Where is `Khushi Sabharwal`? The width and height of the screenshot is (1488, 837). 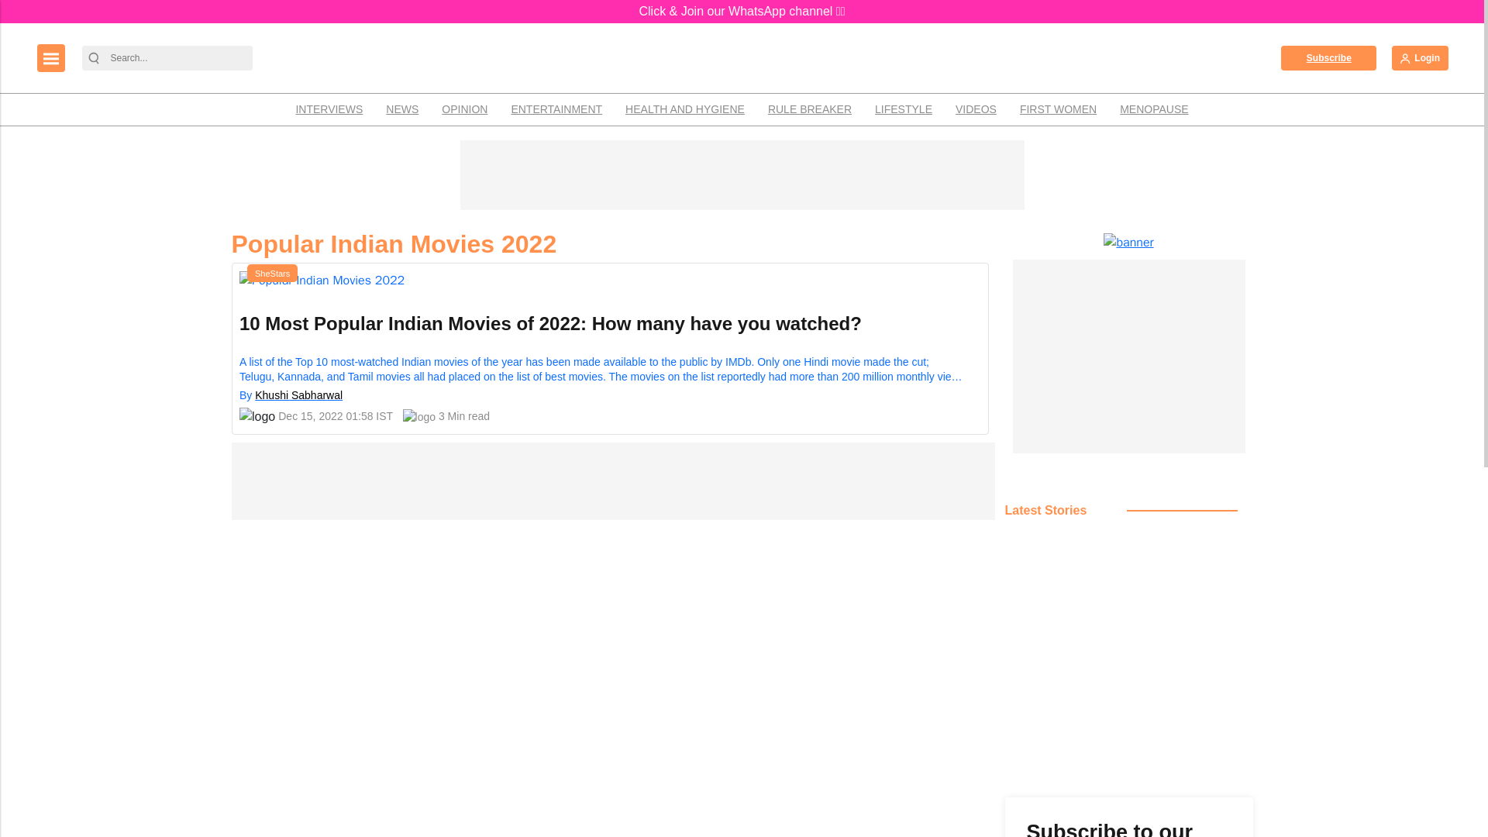 Khushi Sabharwal is located at coordinates (298, 395).